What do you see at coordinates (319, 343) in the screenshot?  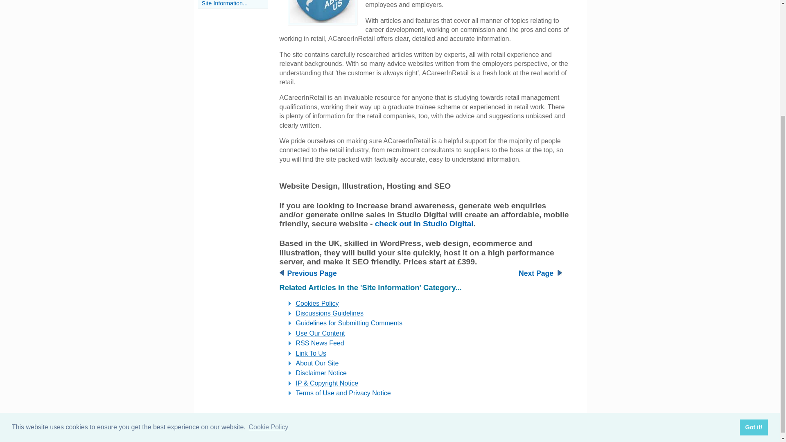 I see `RSS News Feed` at bounding box center [319, 343].